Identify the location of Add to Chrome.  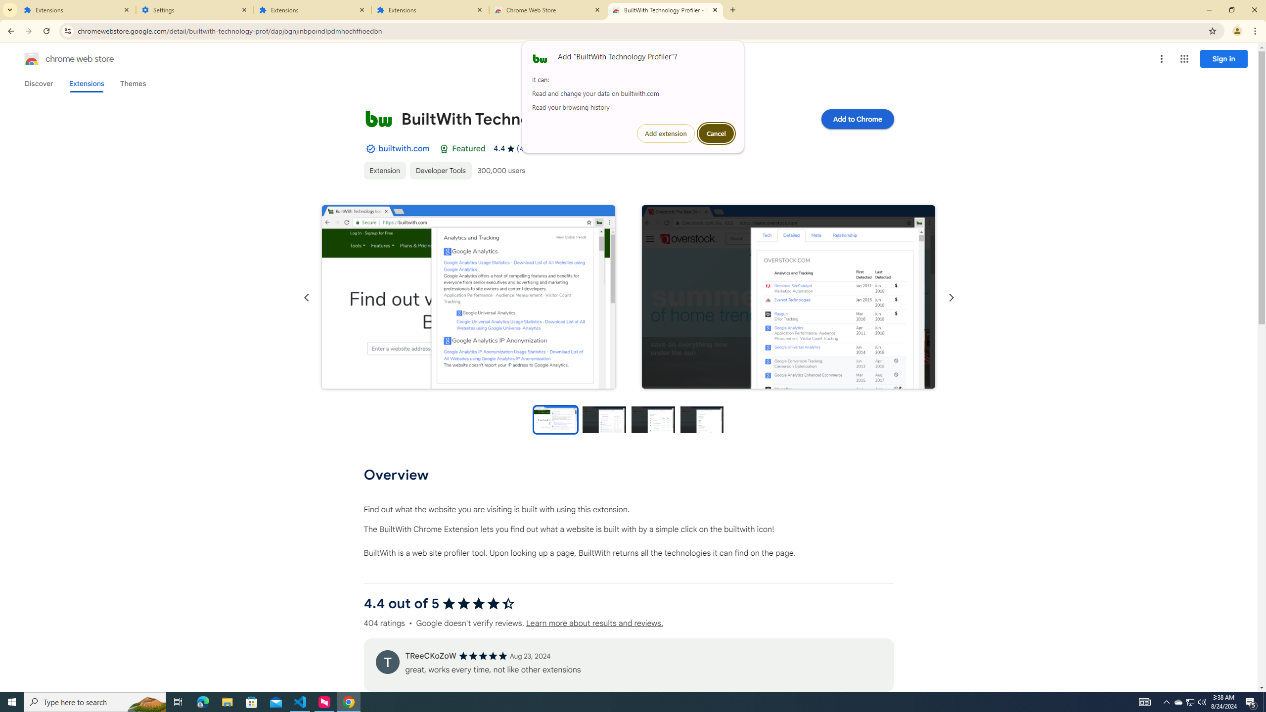
(404, 148).